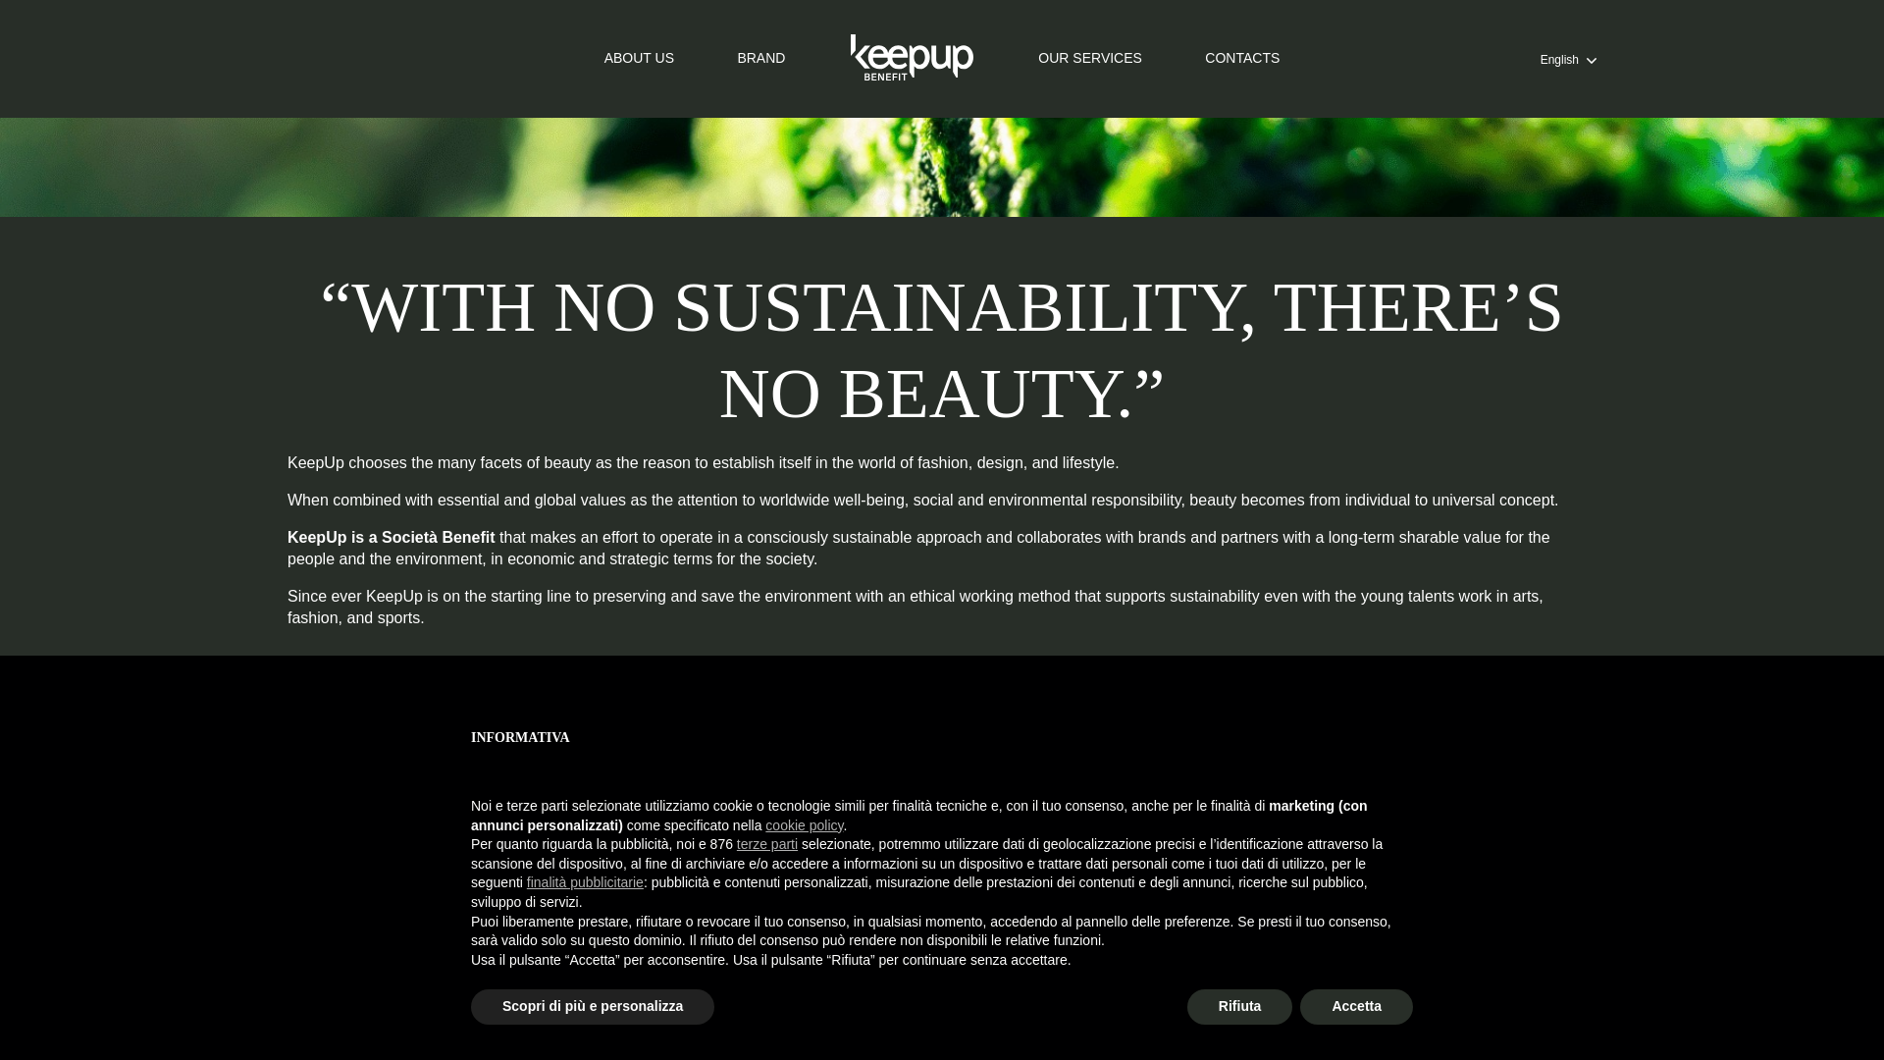 The height and width of the screenshot is (1060, 1884). What do you see at coordinates (718, 1034) in the screenshot?
I see `OUR SERVICES` at bounding box center [718, 1034].